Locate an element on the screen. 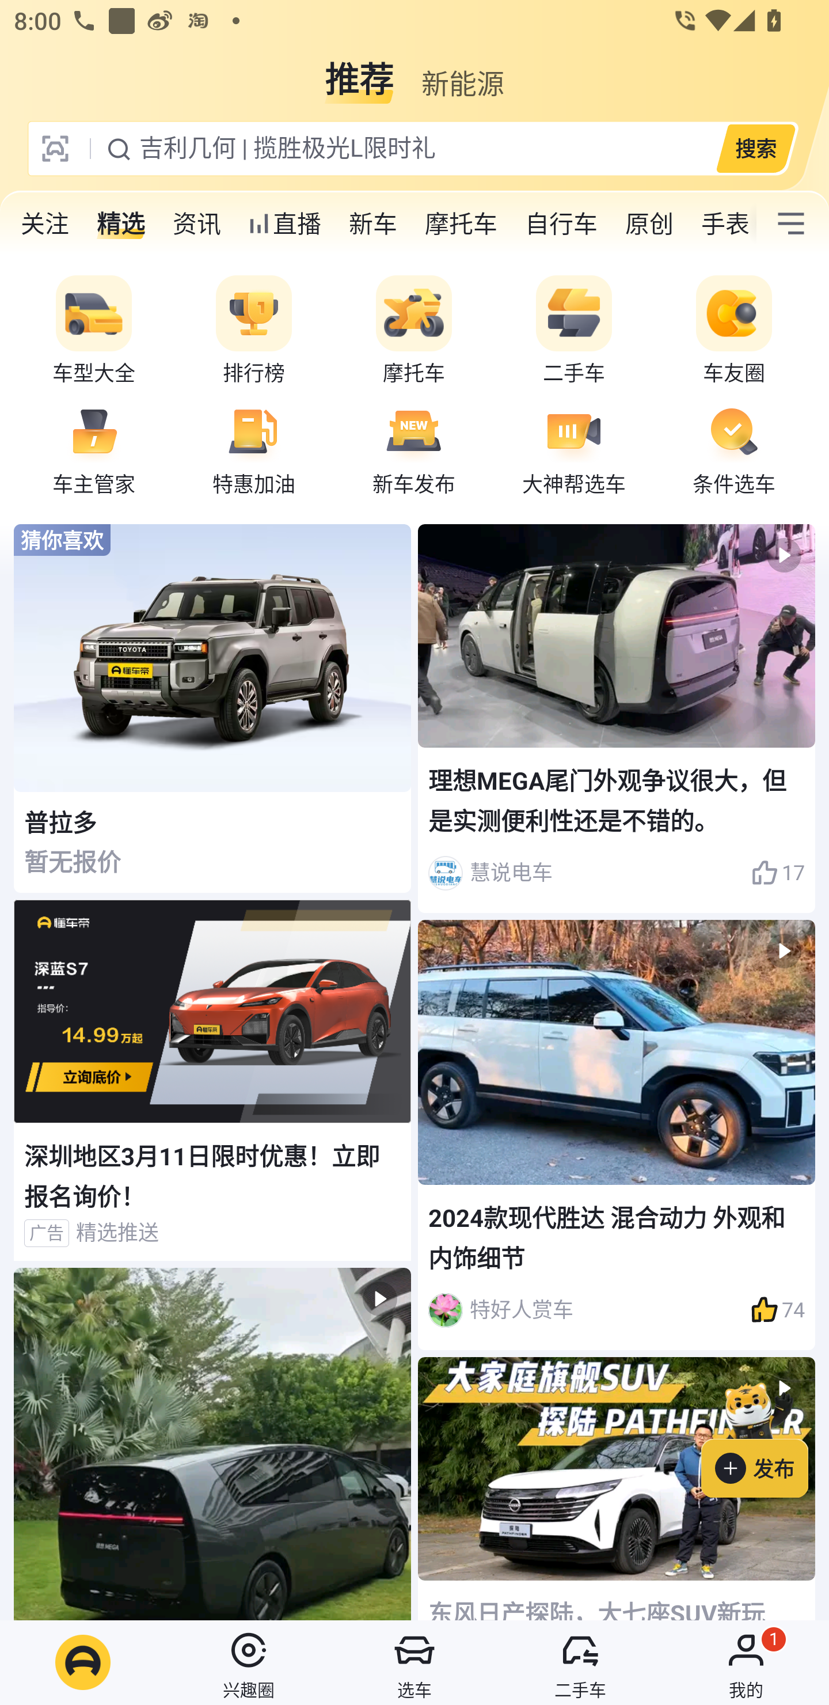 This screenshot has width=829, height=1705.  2024款现代胜达 混合动力 外观和内饰细节 特好人赏车 74 is located at coordinates (616, 1135).